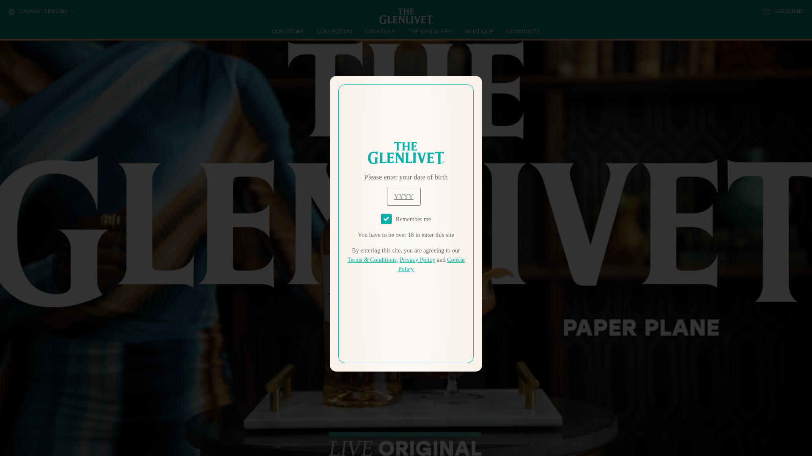  What do you see at coordinates (403, 197) in the screenshot?
I see `year` at bounding box center [403, 197].